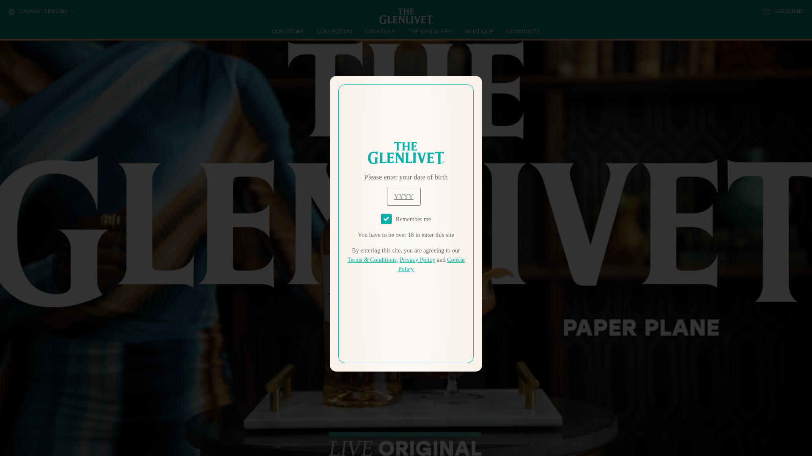  What do you see at coordinates (403, 197) in the screenshot?
I see `year` at bounding box center [403, 197].